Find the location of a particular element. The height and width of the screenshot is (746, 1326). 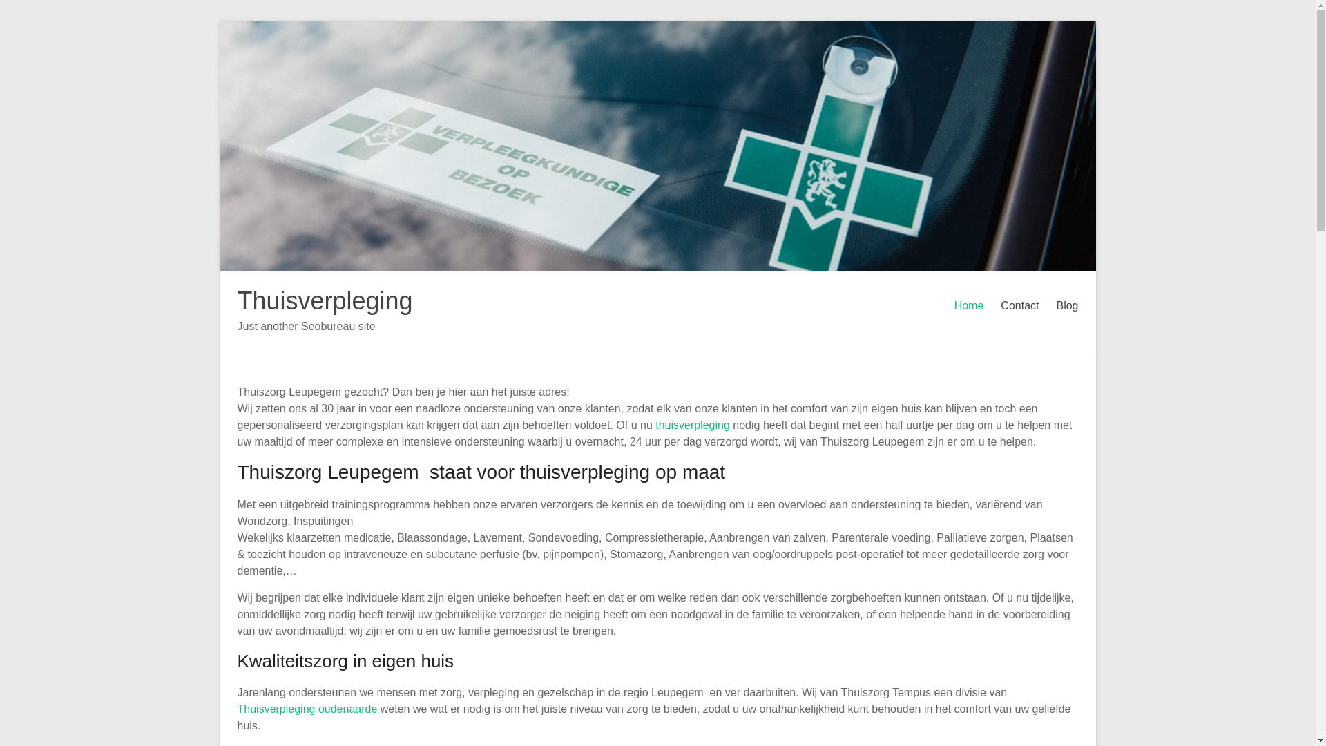

Thuisverpleging is located at coordinates (325, 301).